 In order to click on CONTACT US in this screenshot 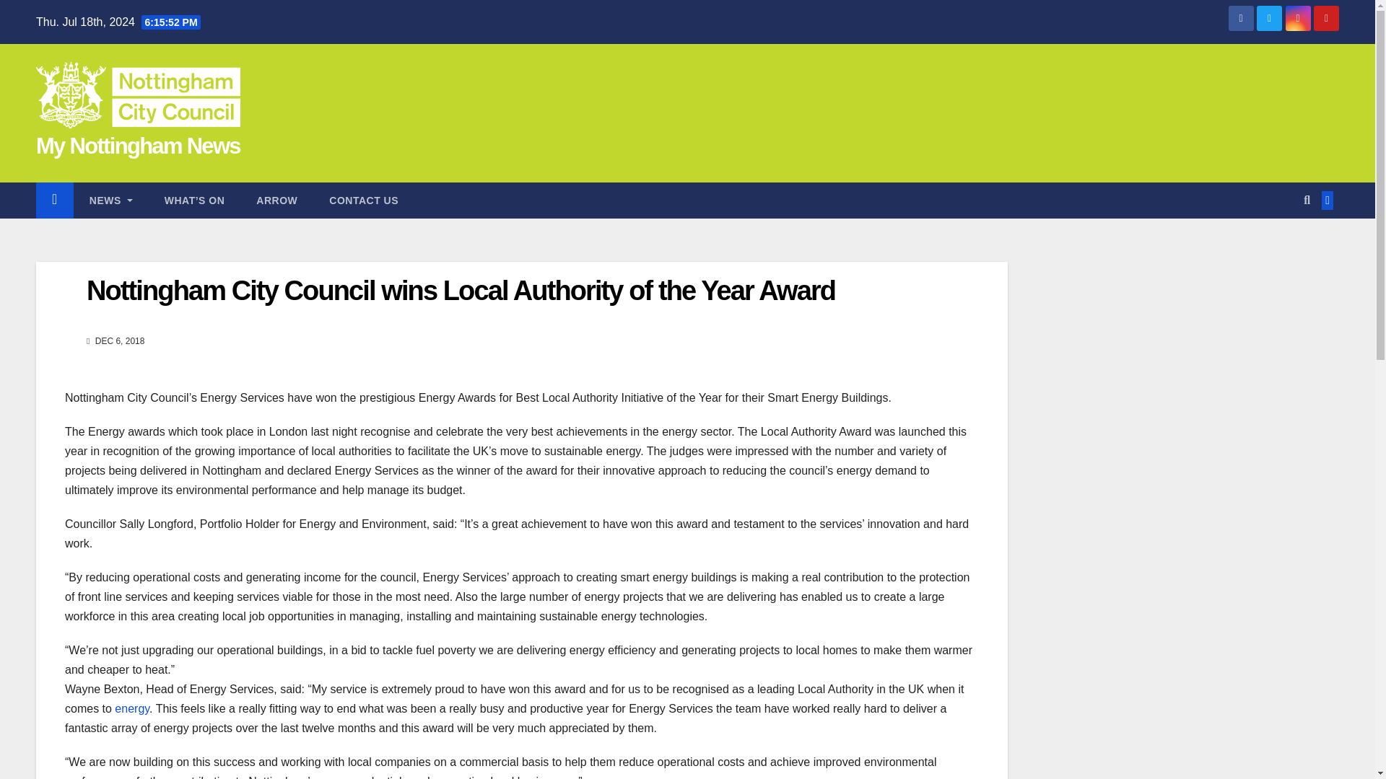, I will do `click(364, 201)`.